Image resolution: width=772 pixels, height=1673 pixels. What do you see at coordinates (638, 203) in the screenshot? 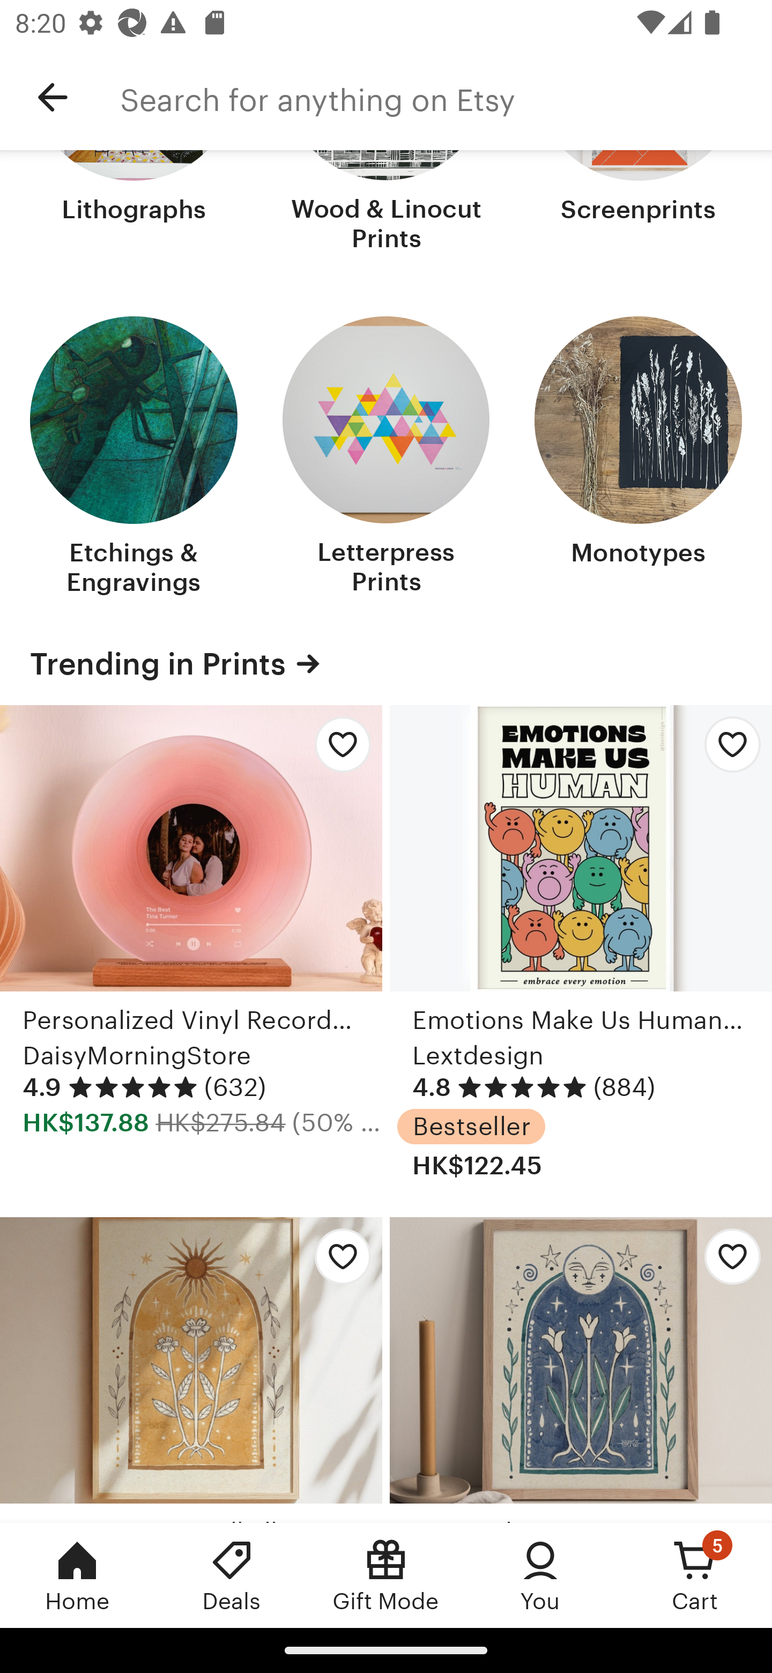
I see `Screenprints` at bounding box center [638, 203].